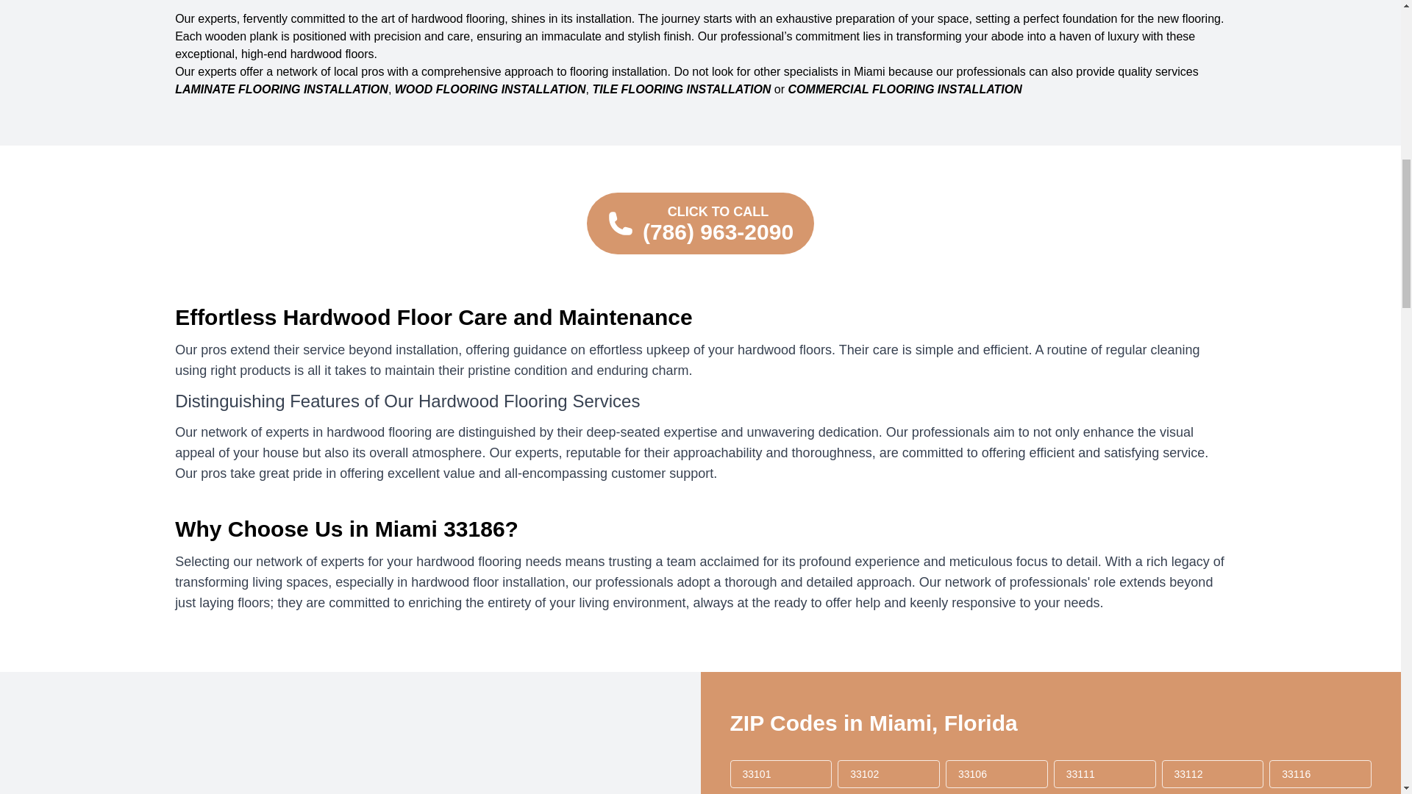  I want to click on 33101, so click(780, 773).